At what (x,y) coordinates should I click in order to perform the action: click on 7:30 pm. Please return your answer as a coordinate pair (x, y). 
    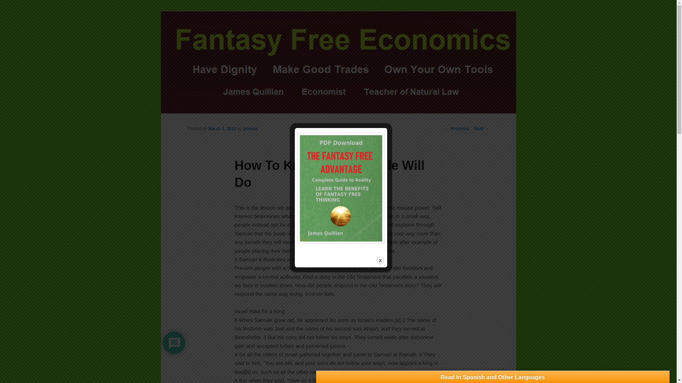
    Looking at the image, I should click on (222, 129).